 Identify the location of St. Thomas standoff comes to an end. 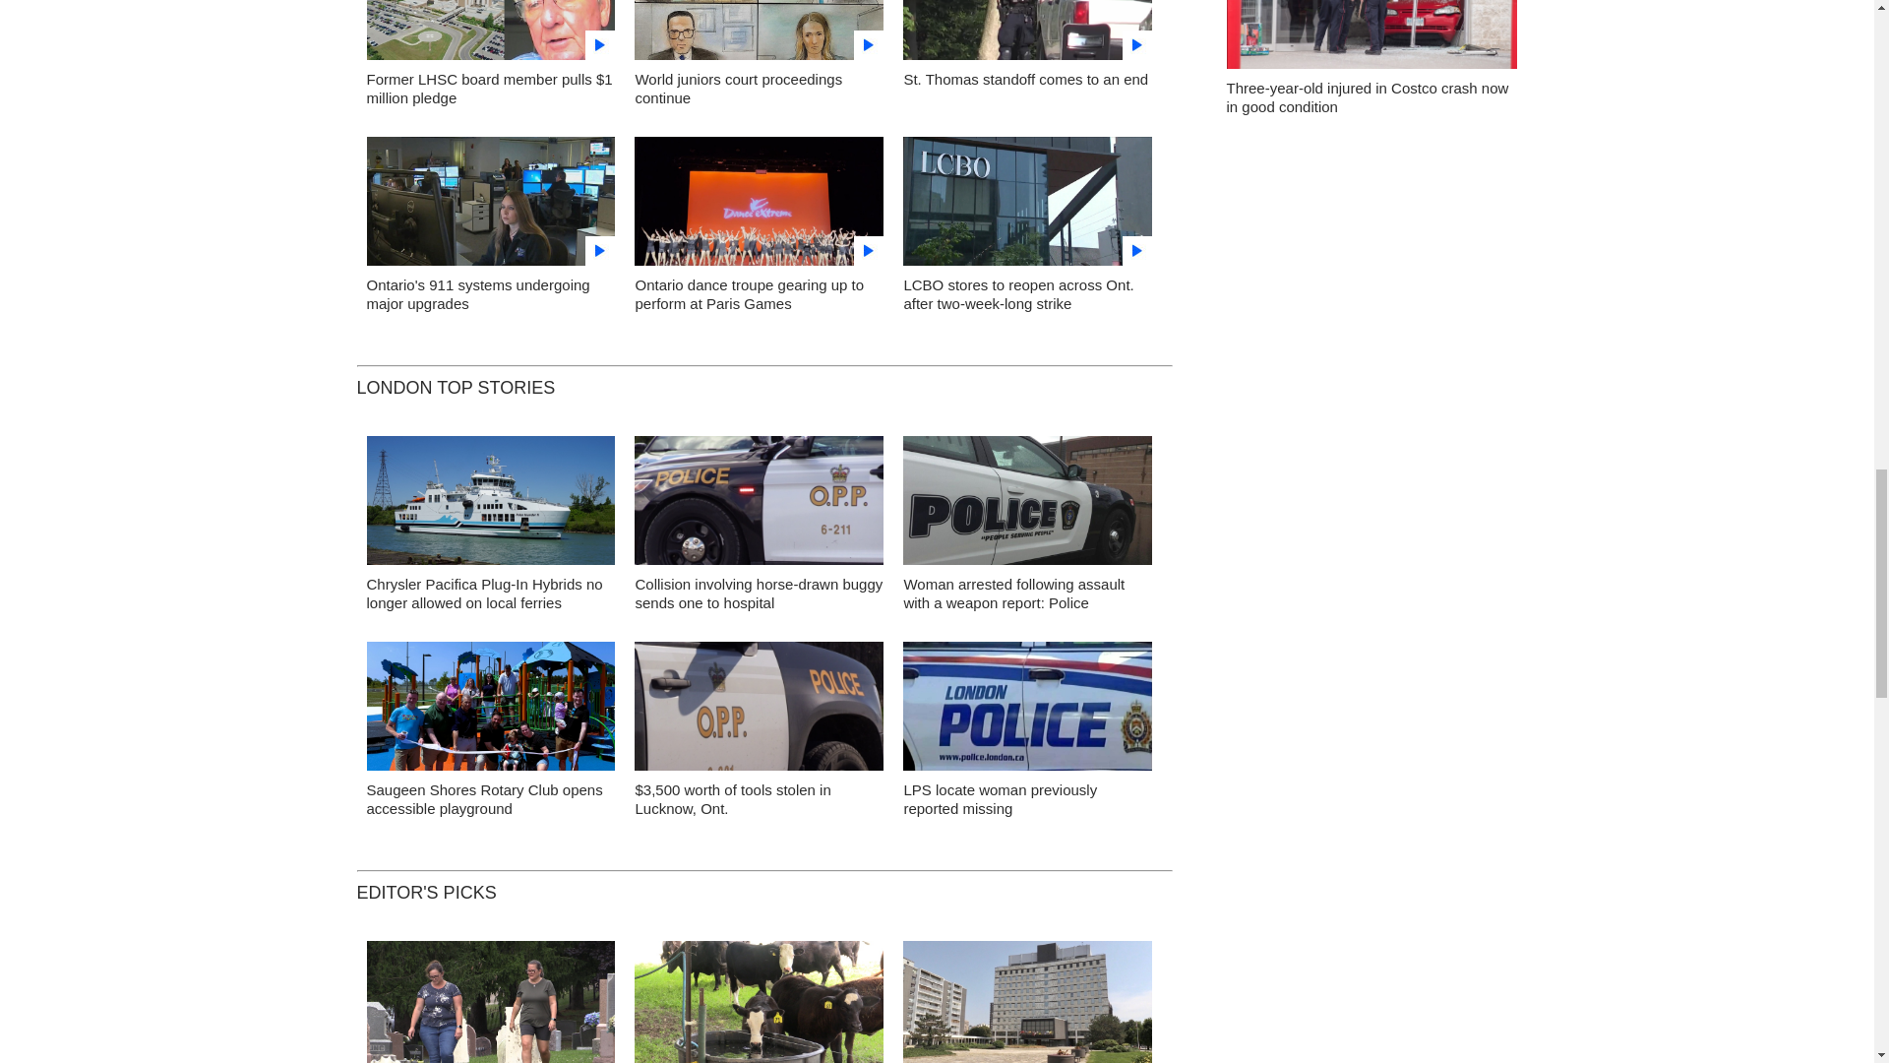
(1025, 79).